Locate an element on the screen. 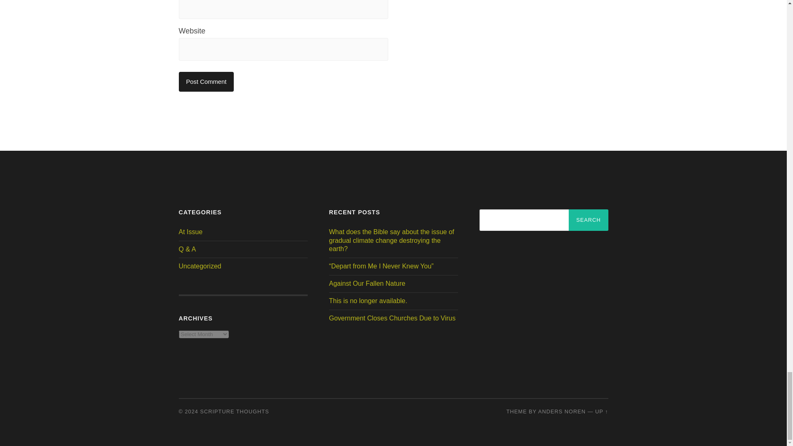  To the top is located at coordinates (601, 411).